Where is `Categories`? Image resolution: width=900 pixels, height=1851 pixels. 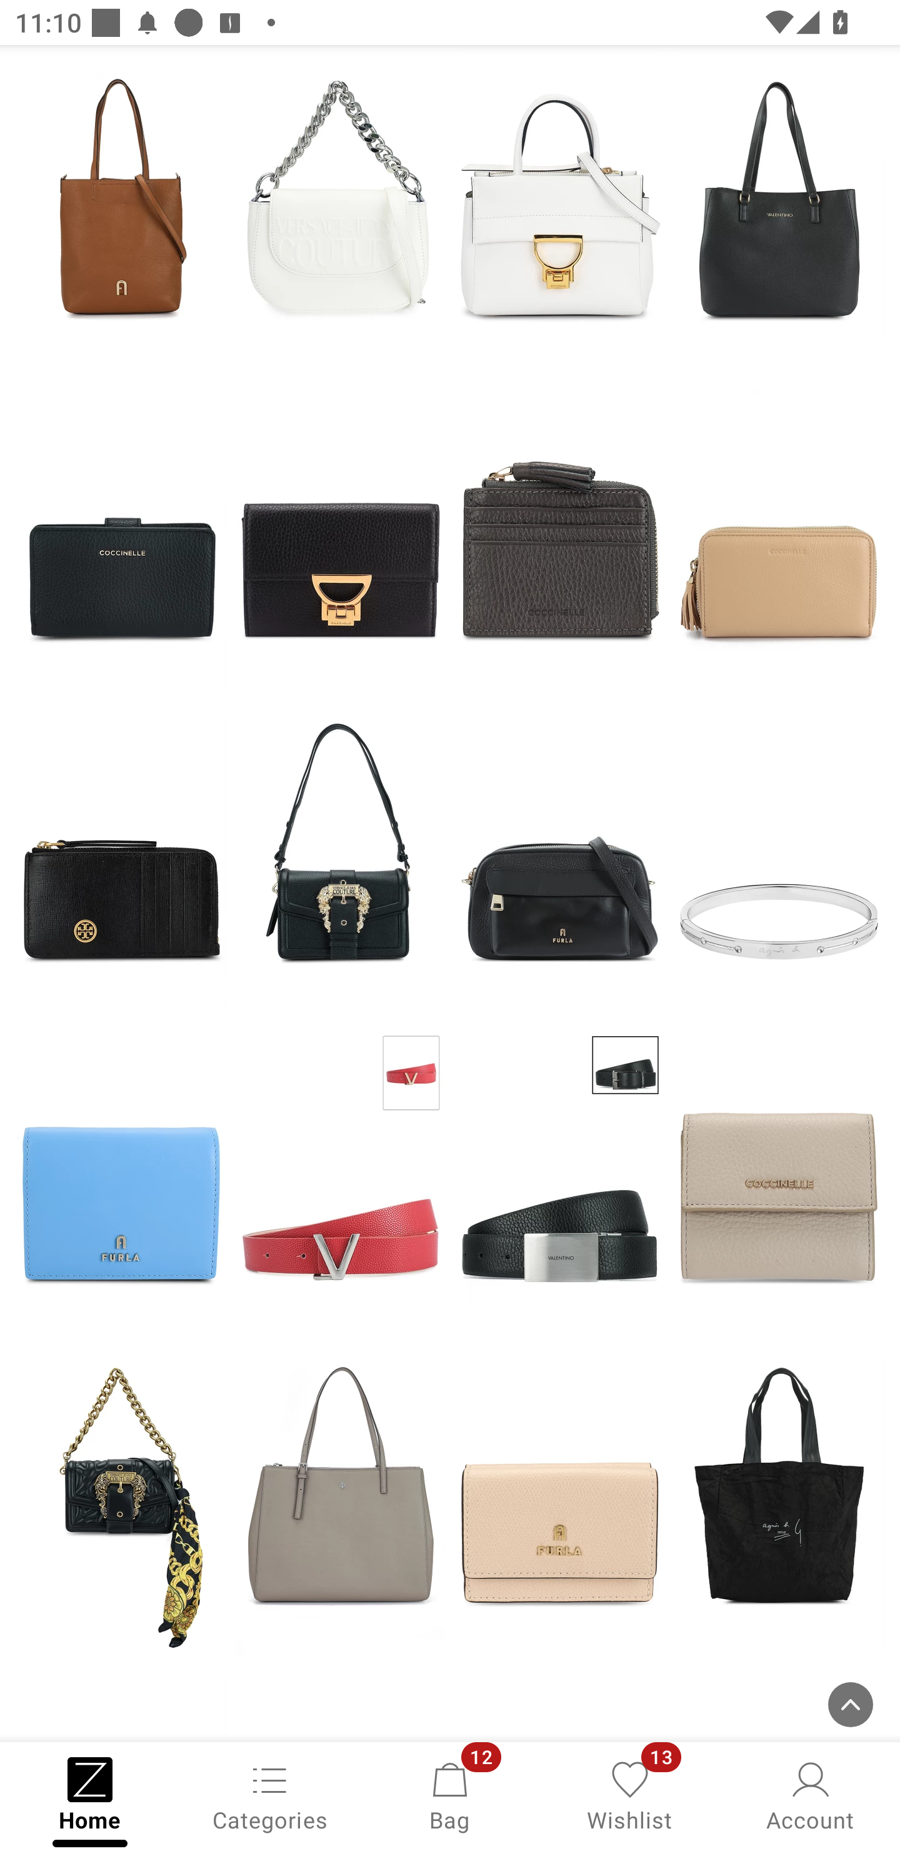
Categories is located at coordinates (270, 1795).